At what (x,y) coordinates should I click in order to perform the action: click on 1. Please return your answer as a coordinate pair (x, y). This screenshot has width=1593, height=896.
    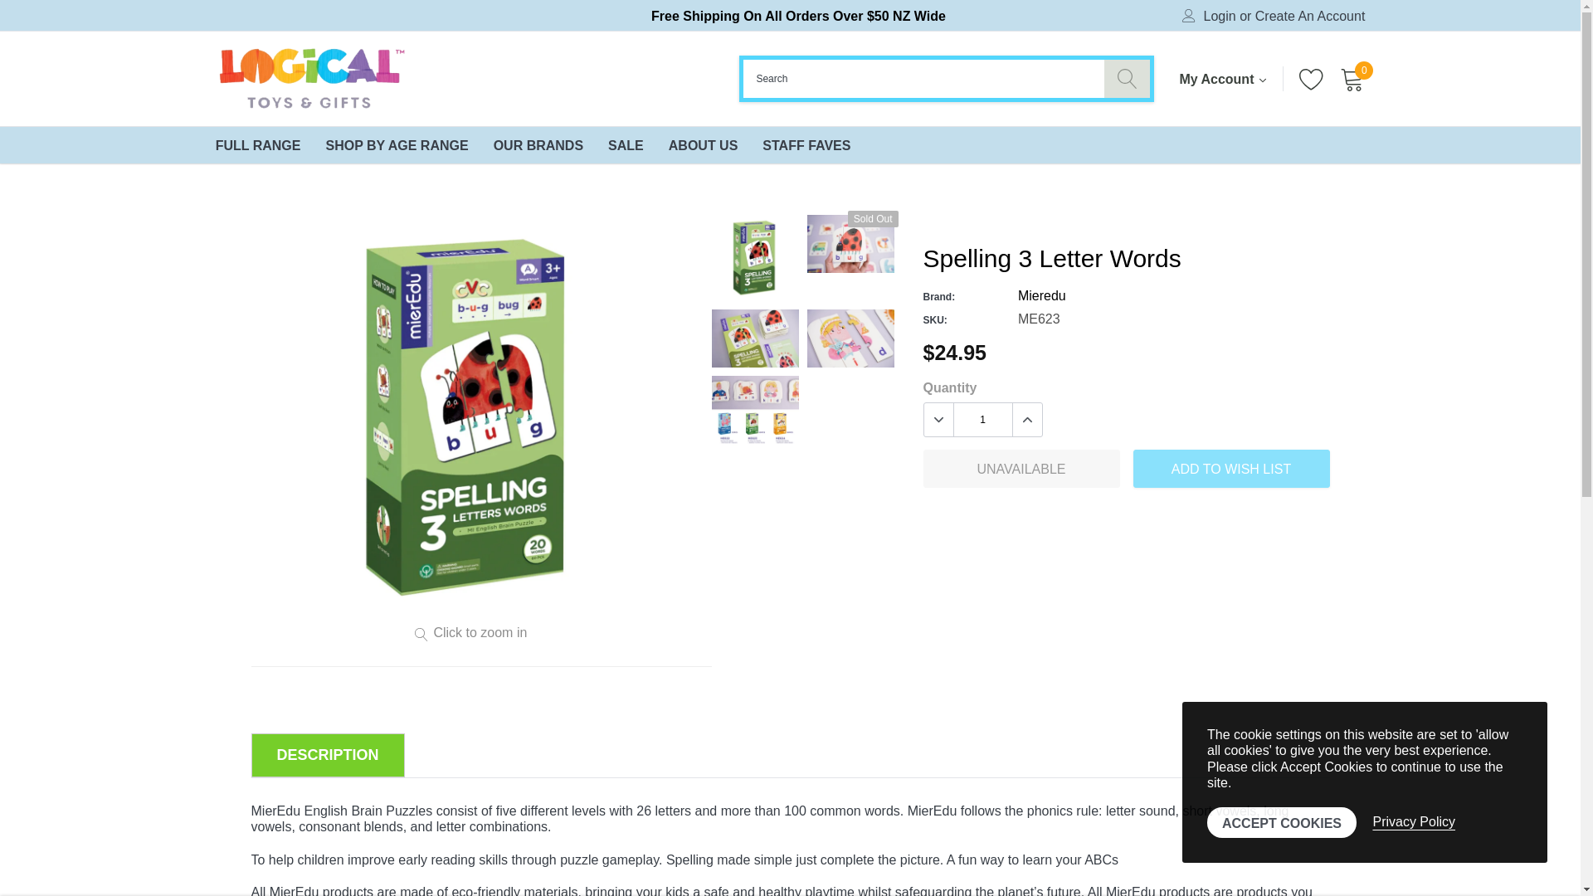
    Looking at the image, I should click on (982, 420).